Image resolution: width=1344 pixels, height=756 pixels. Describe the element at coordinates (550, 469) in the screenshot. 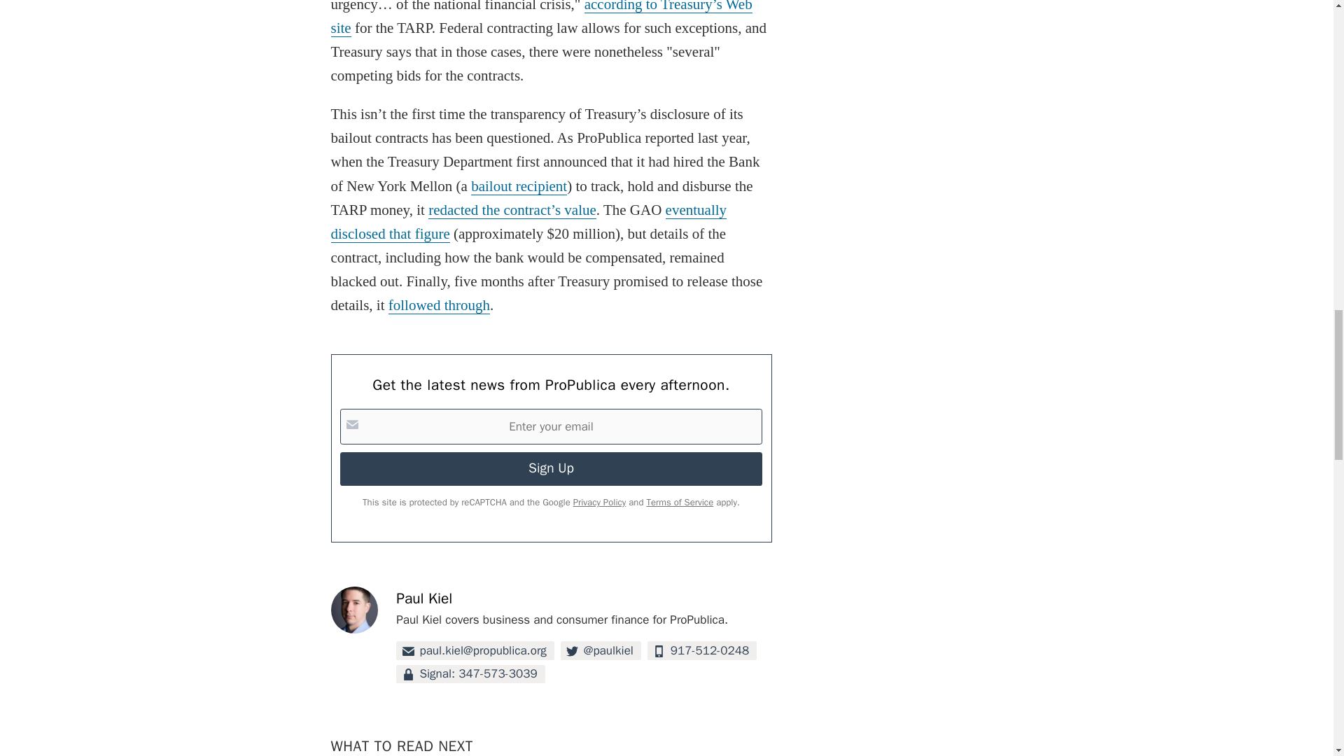

I see `Sign Up` at that location.